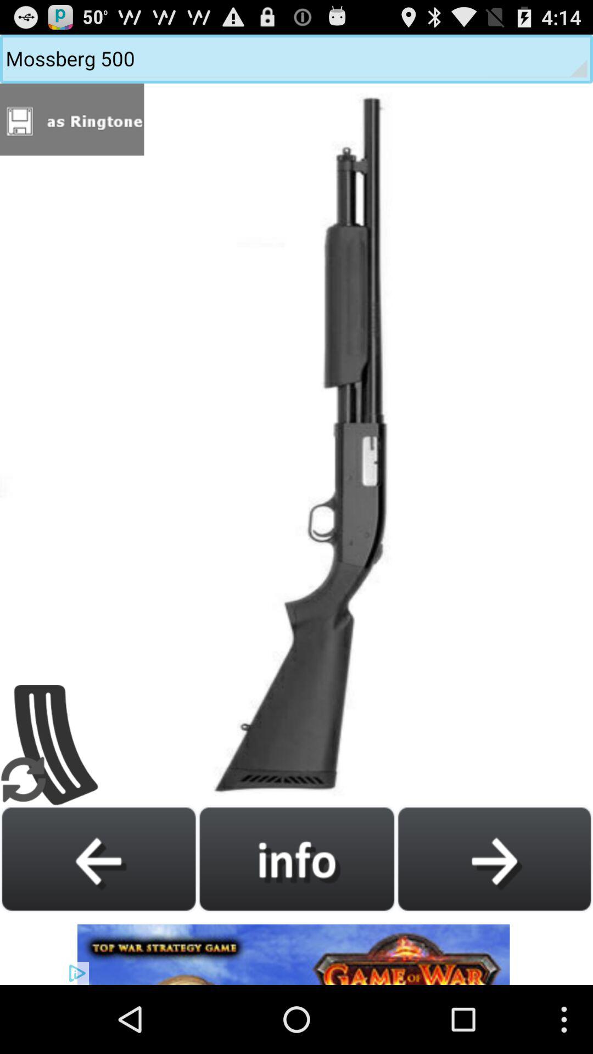 The height and width of the screenshot is (1054, 593). Describe the element at coordinates (494, 859) in the screenshot. I see `next` at that location.